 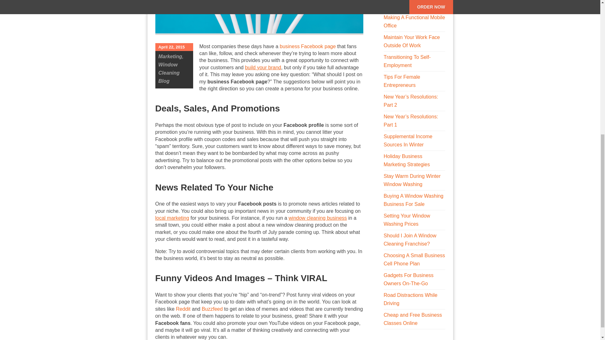 What do you see at coordinates (170, 56) in the screenshot?
I see `Marketing` at bounding box center [170, 56].